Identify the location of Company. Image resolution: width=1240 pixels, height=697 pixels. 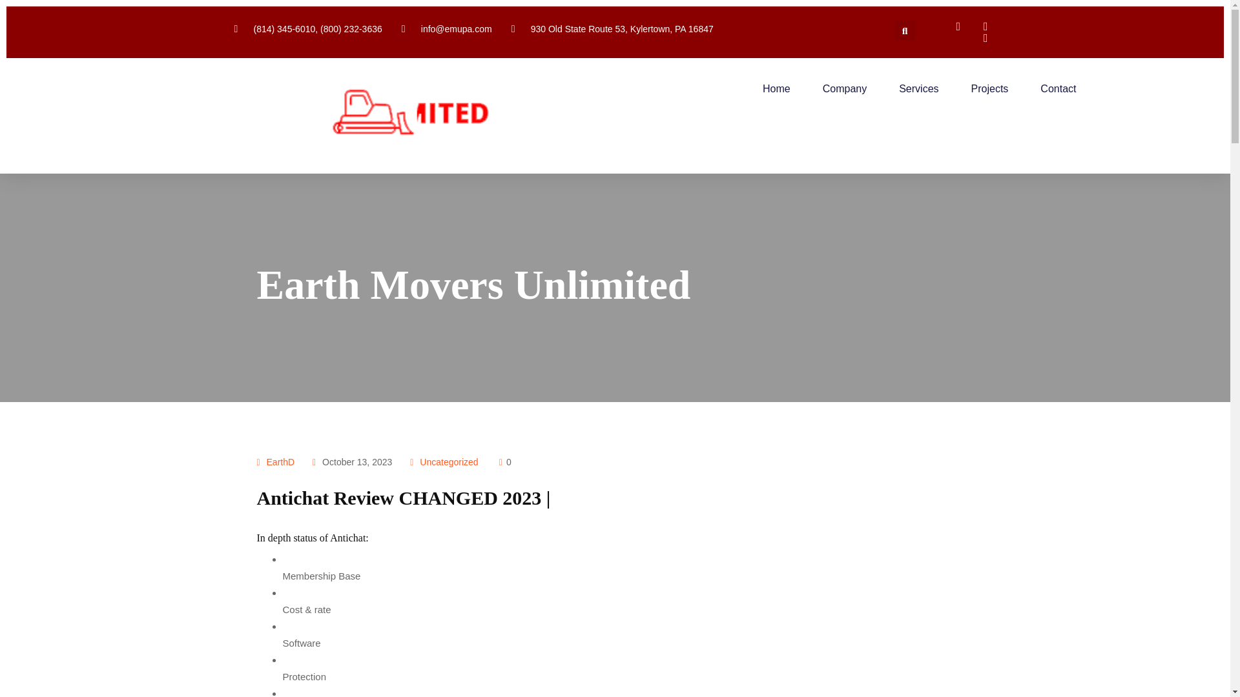
(845, 88).